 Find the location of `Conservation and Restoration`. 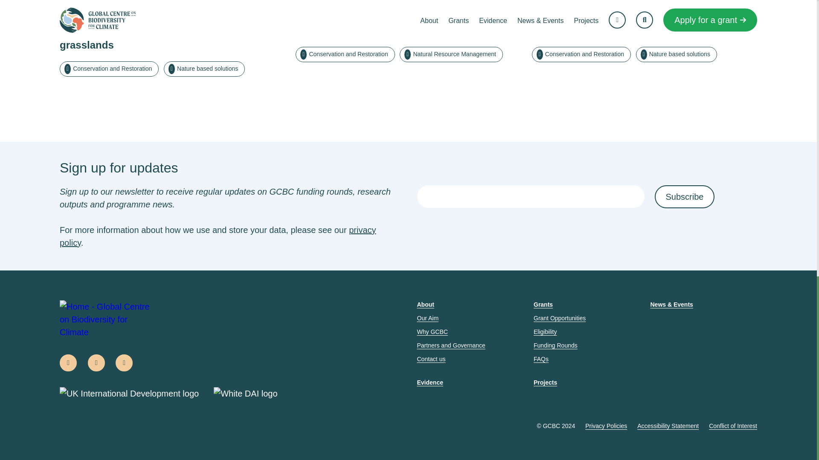

Conservation and Restoration is located at coordinates (345, 55).